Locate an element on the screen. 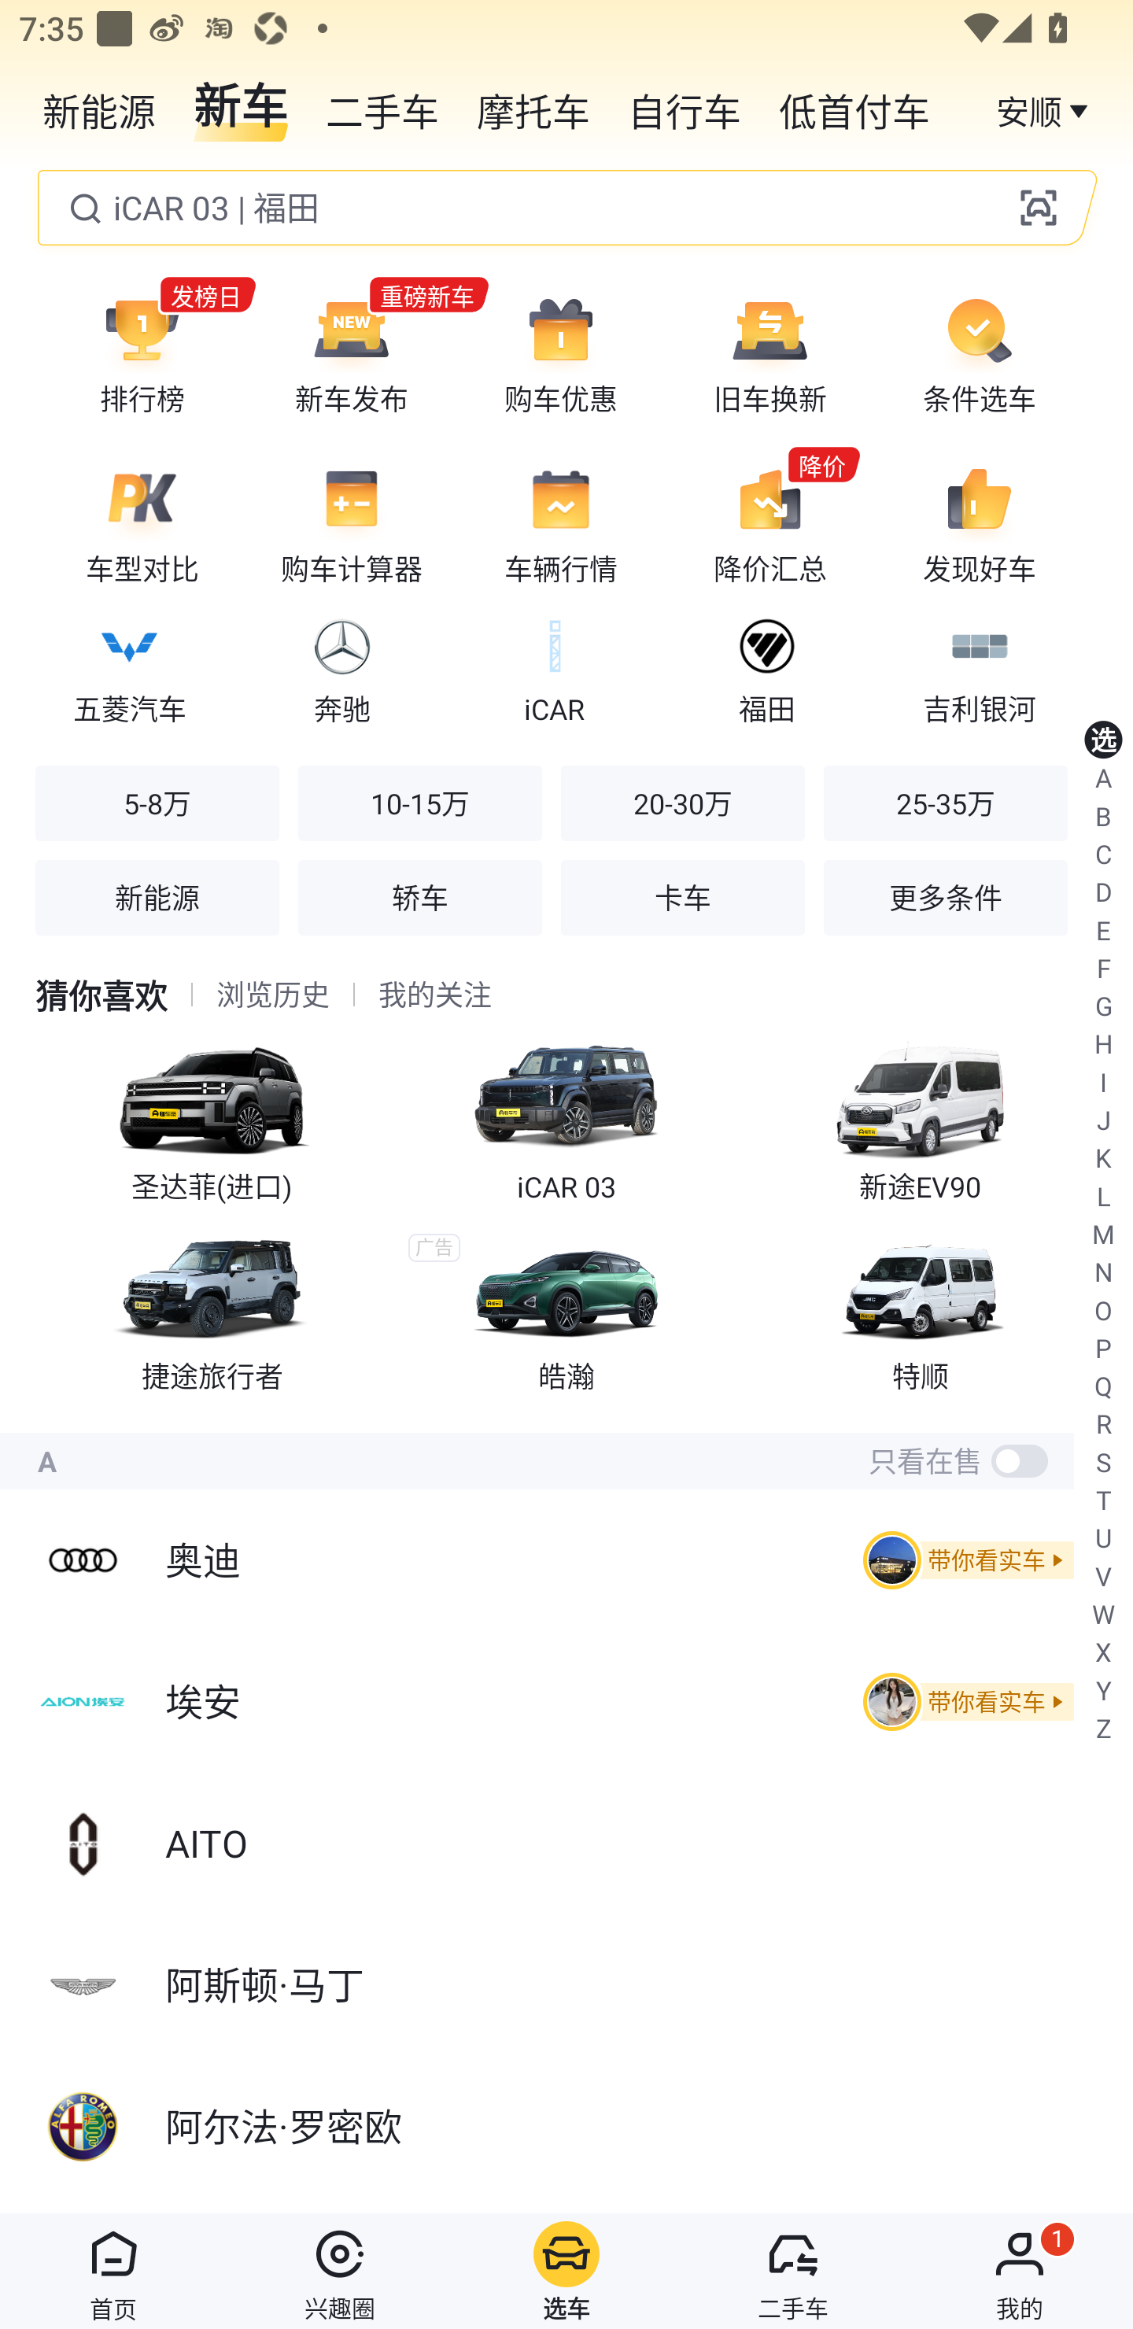 This screenshot has height=2329, width=1133. 卡车 is located at coordinates (682, 897).